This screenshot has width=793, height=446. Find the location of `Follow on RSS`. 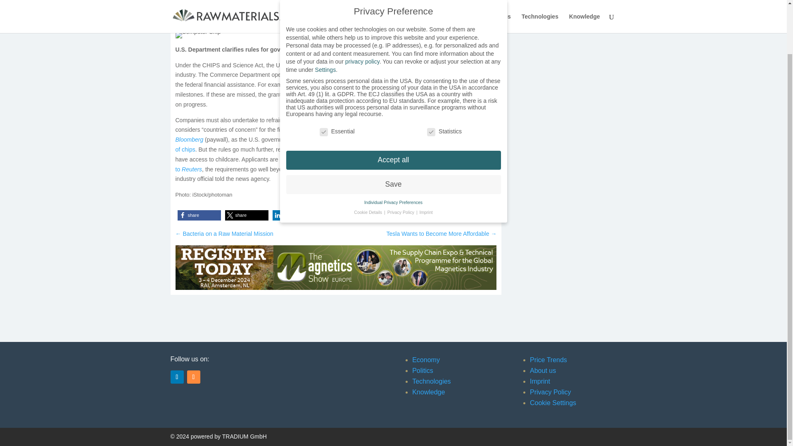

Follow on RSS is located at coordinates (193, 377).